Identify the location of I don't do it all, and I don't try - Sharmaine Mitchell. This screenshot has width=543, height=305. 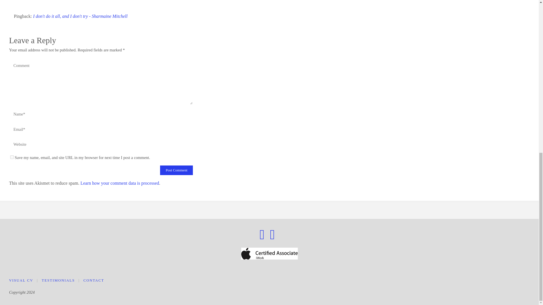
(80, 16).